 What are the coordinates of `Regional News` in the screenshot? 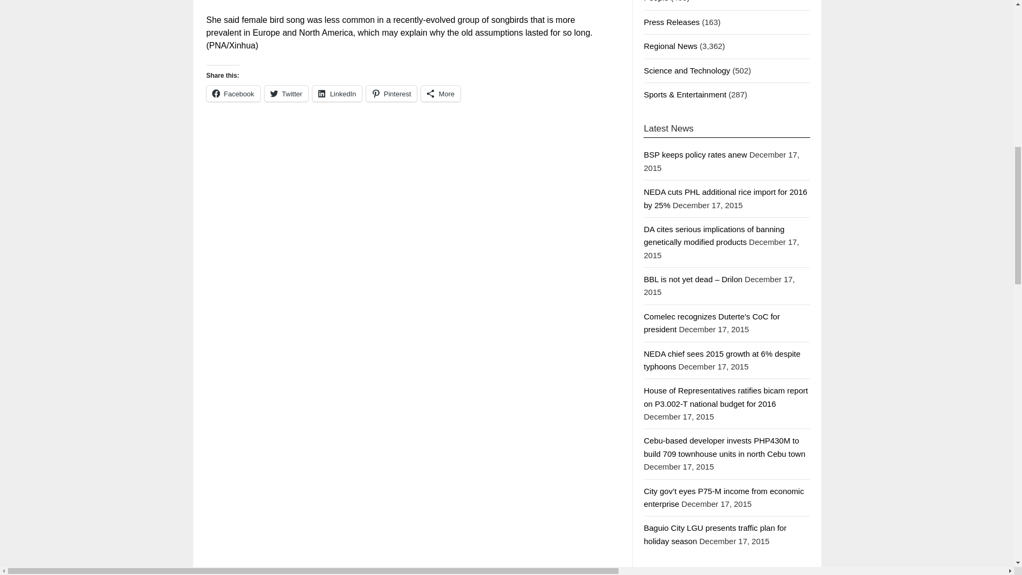 It's located at (670, 46).